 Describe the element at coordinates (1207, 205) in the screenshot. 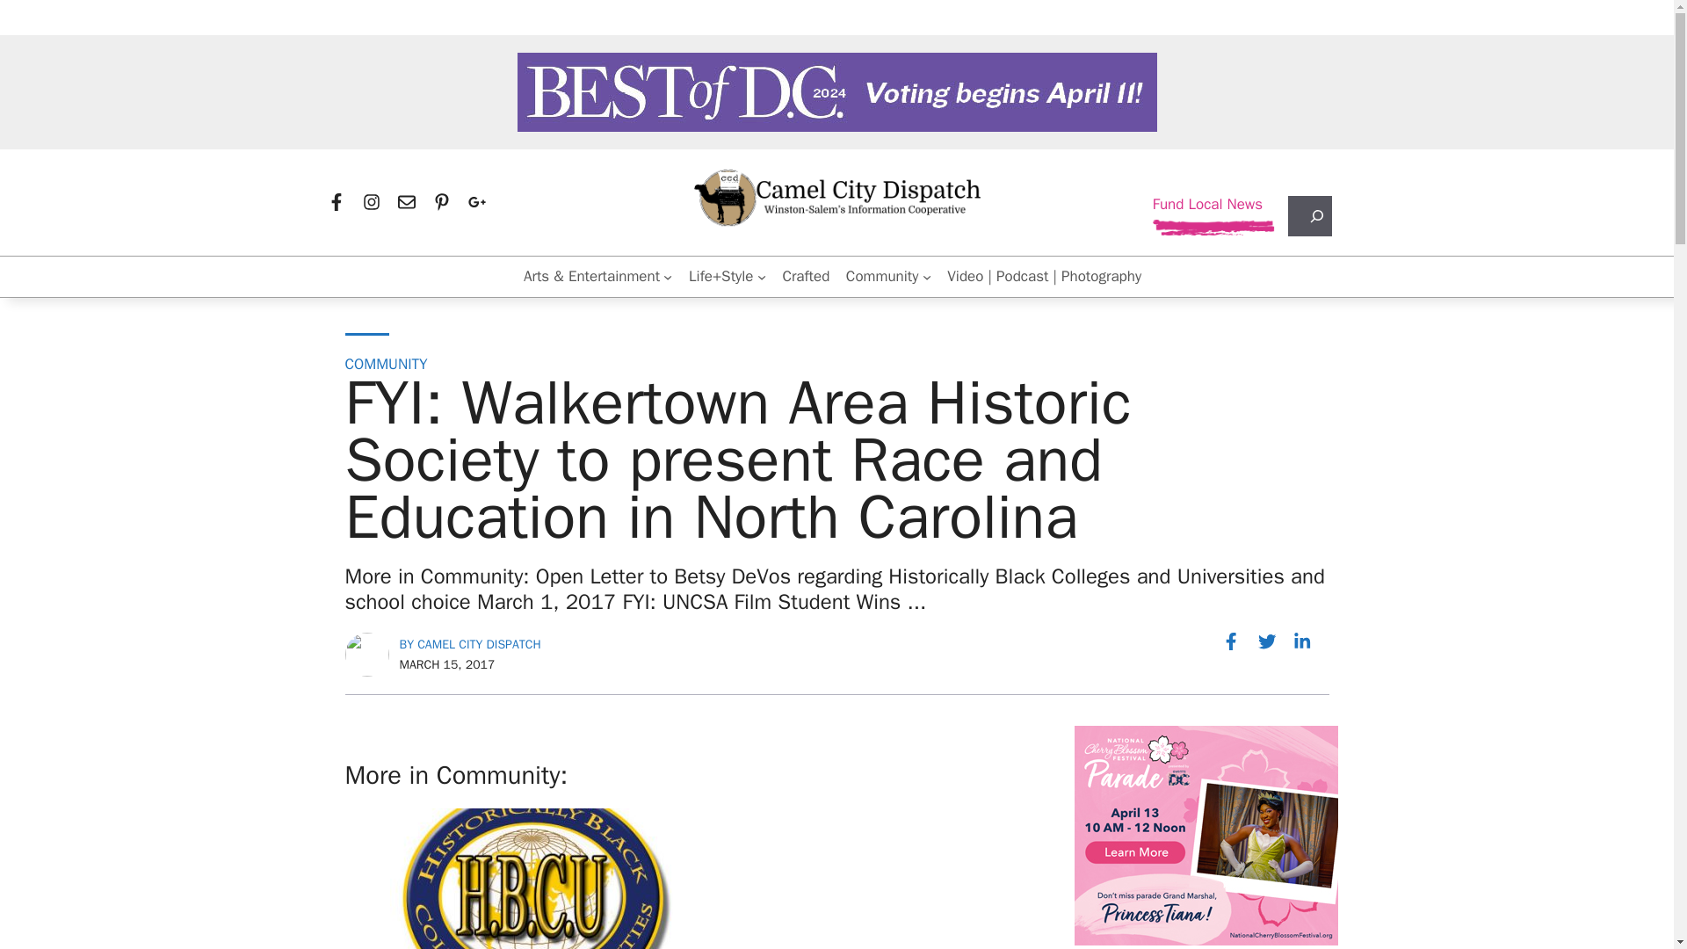

I see `Fund Local News` at that location.